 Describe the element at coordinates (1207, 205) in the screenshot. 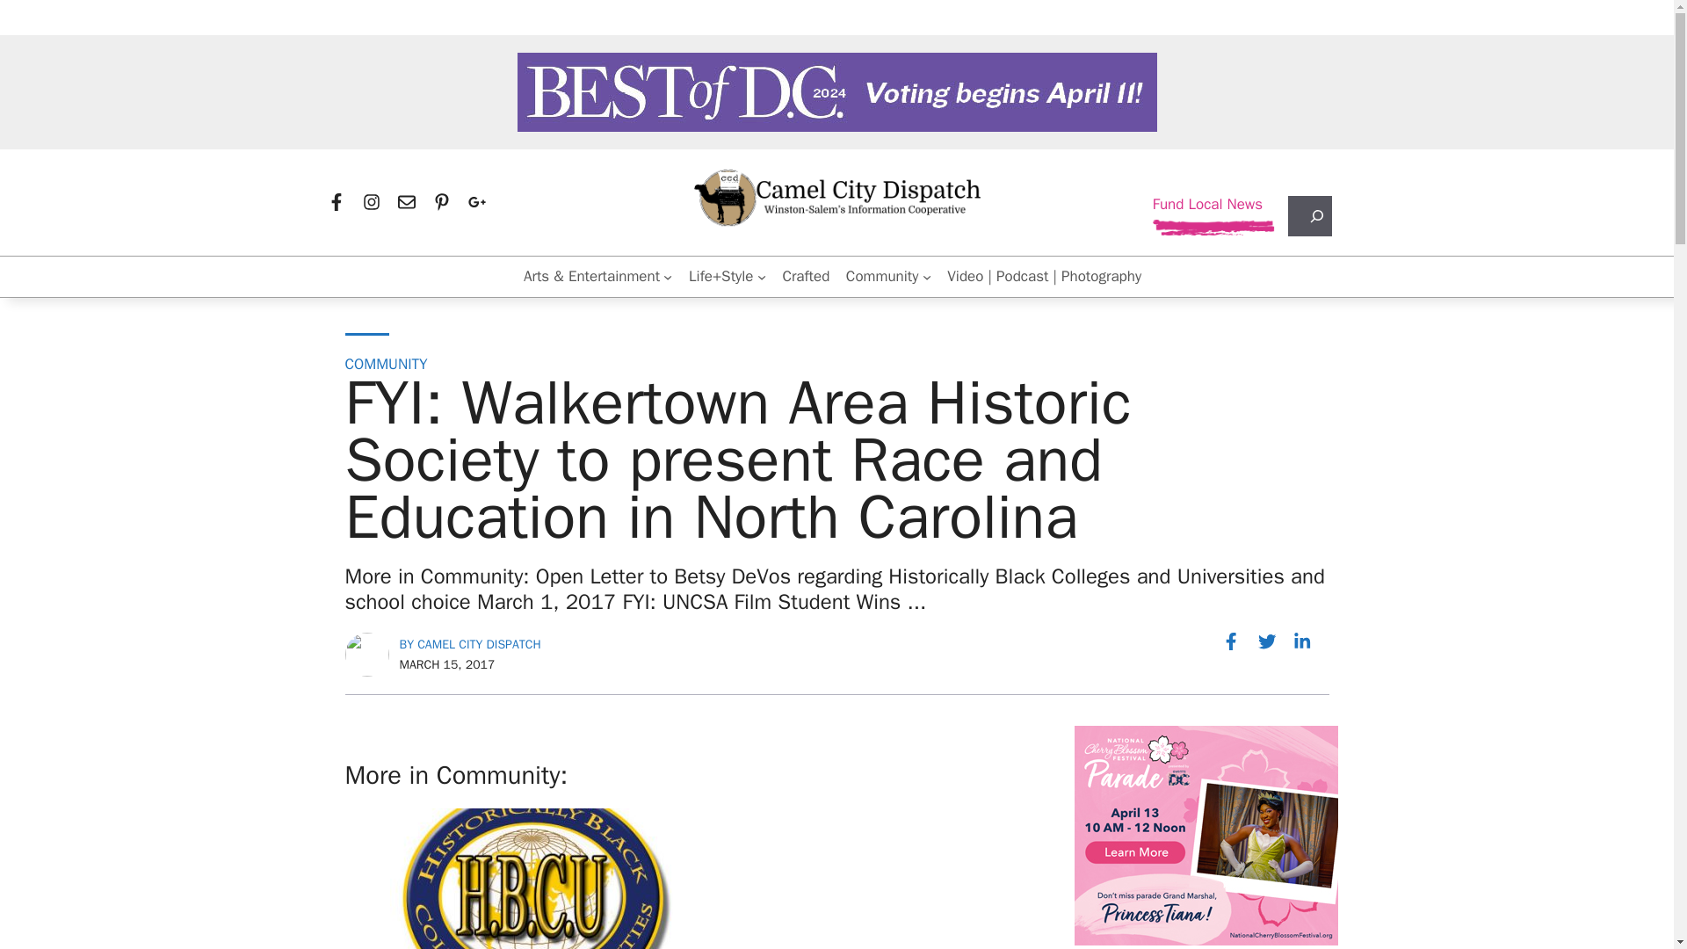

I see `Fund Local News` at that location.